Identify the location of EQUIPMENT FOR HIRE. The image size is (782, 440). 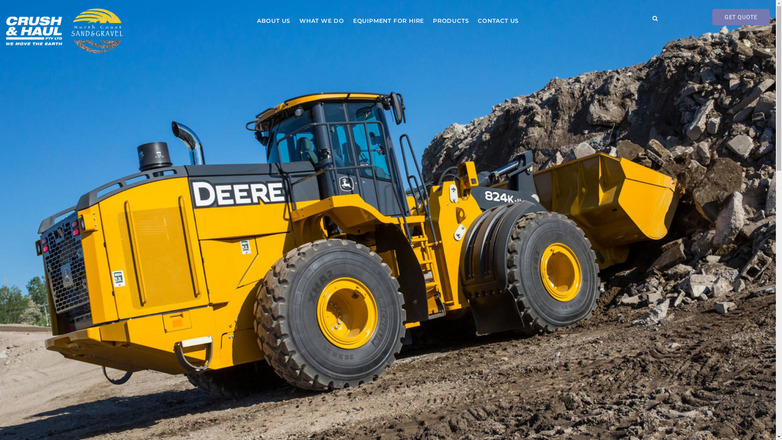
(389, 21).